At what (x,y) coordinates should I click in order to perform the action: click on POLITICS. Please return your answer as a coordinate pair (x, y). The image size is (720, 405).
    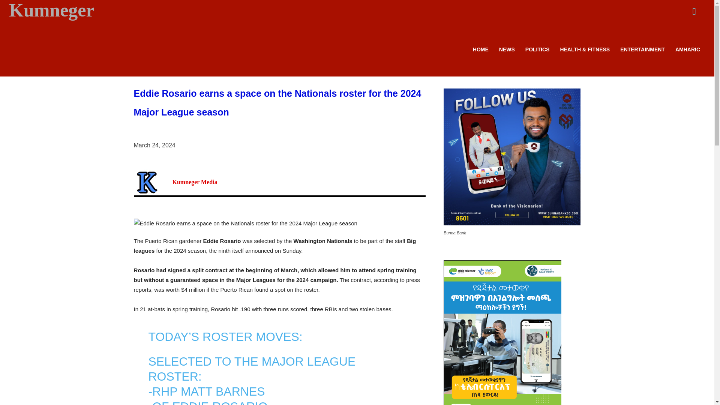
    Looking at the image, I should click on (537, 49).